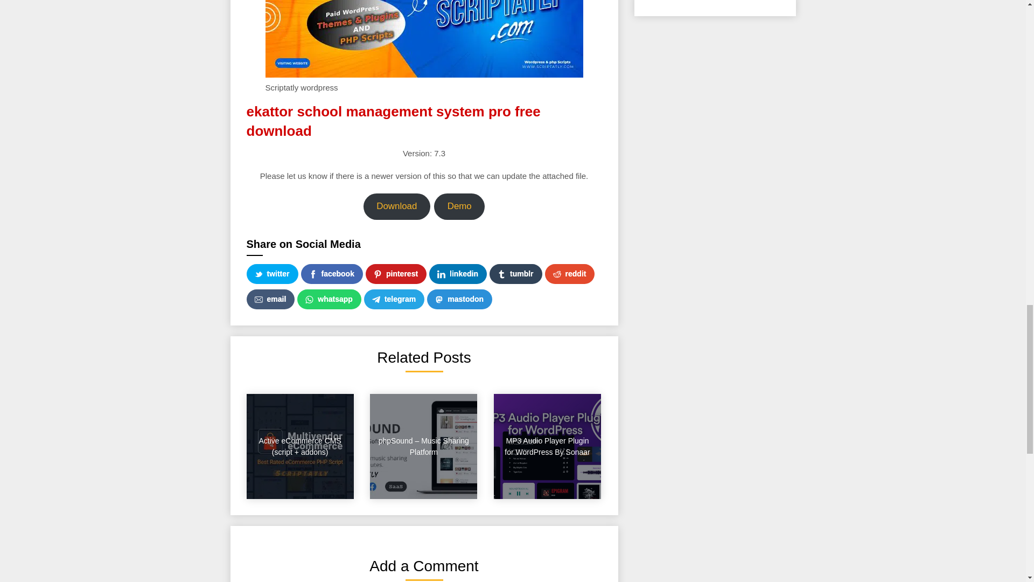  What do you see at coordinates (423, 39) in the screenshot?
I see `Ekattor School Management System 2` at bounding box center [423, 39].